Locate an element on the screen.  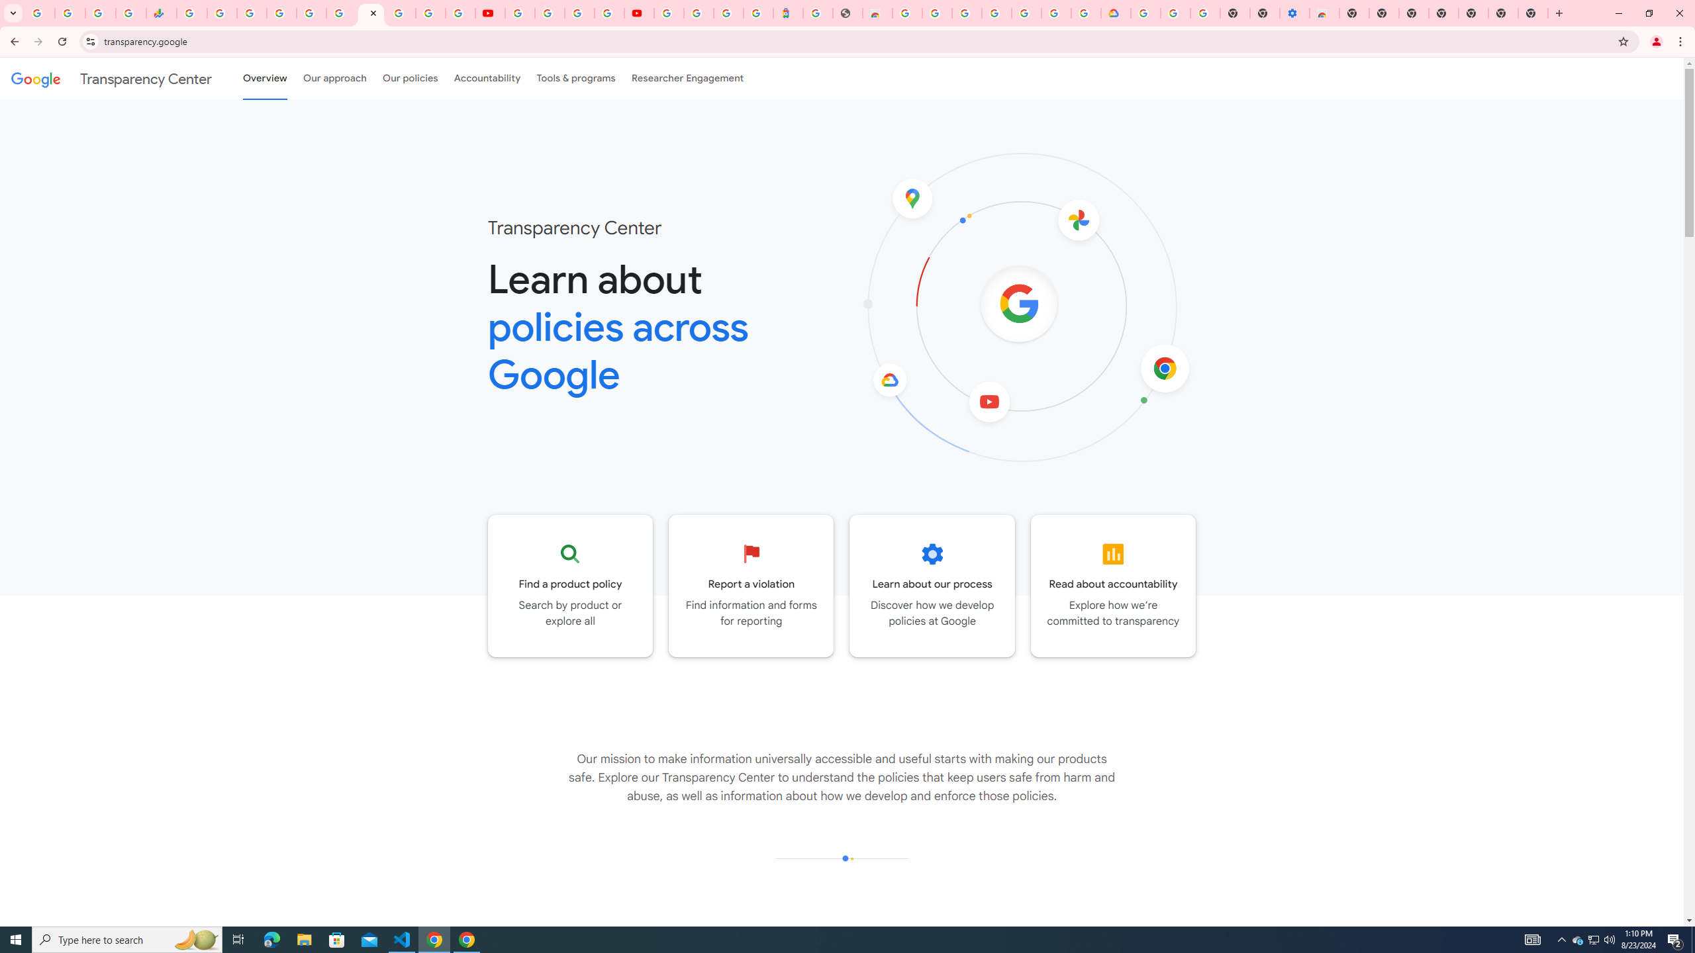
Go to the Product policy page is located at coordinates (571, 586).